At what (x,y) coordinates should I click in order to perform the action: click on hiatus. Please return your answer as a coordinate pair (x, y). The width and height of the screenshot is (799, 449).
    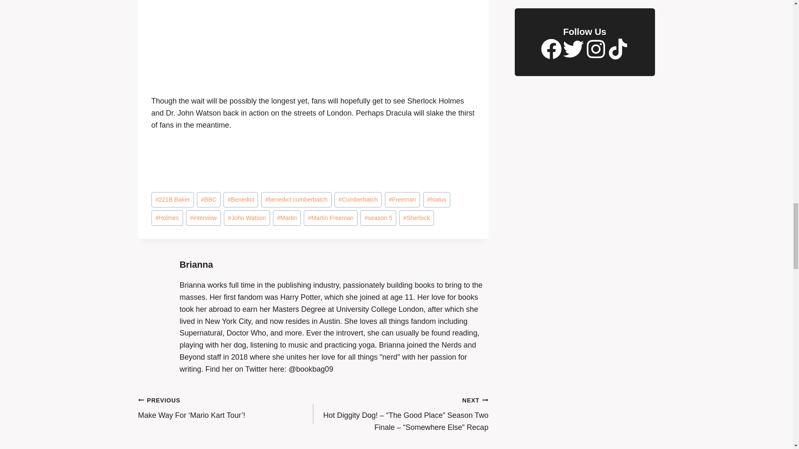
    Looking at the image, I should click on (437, 200).